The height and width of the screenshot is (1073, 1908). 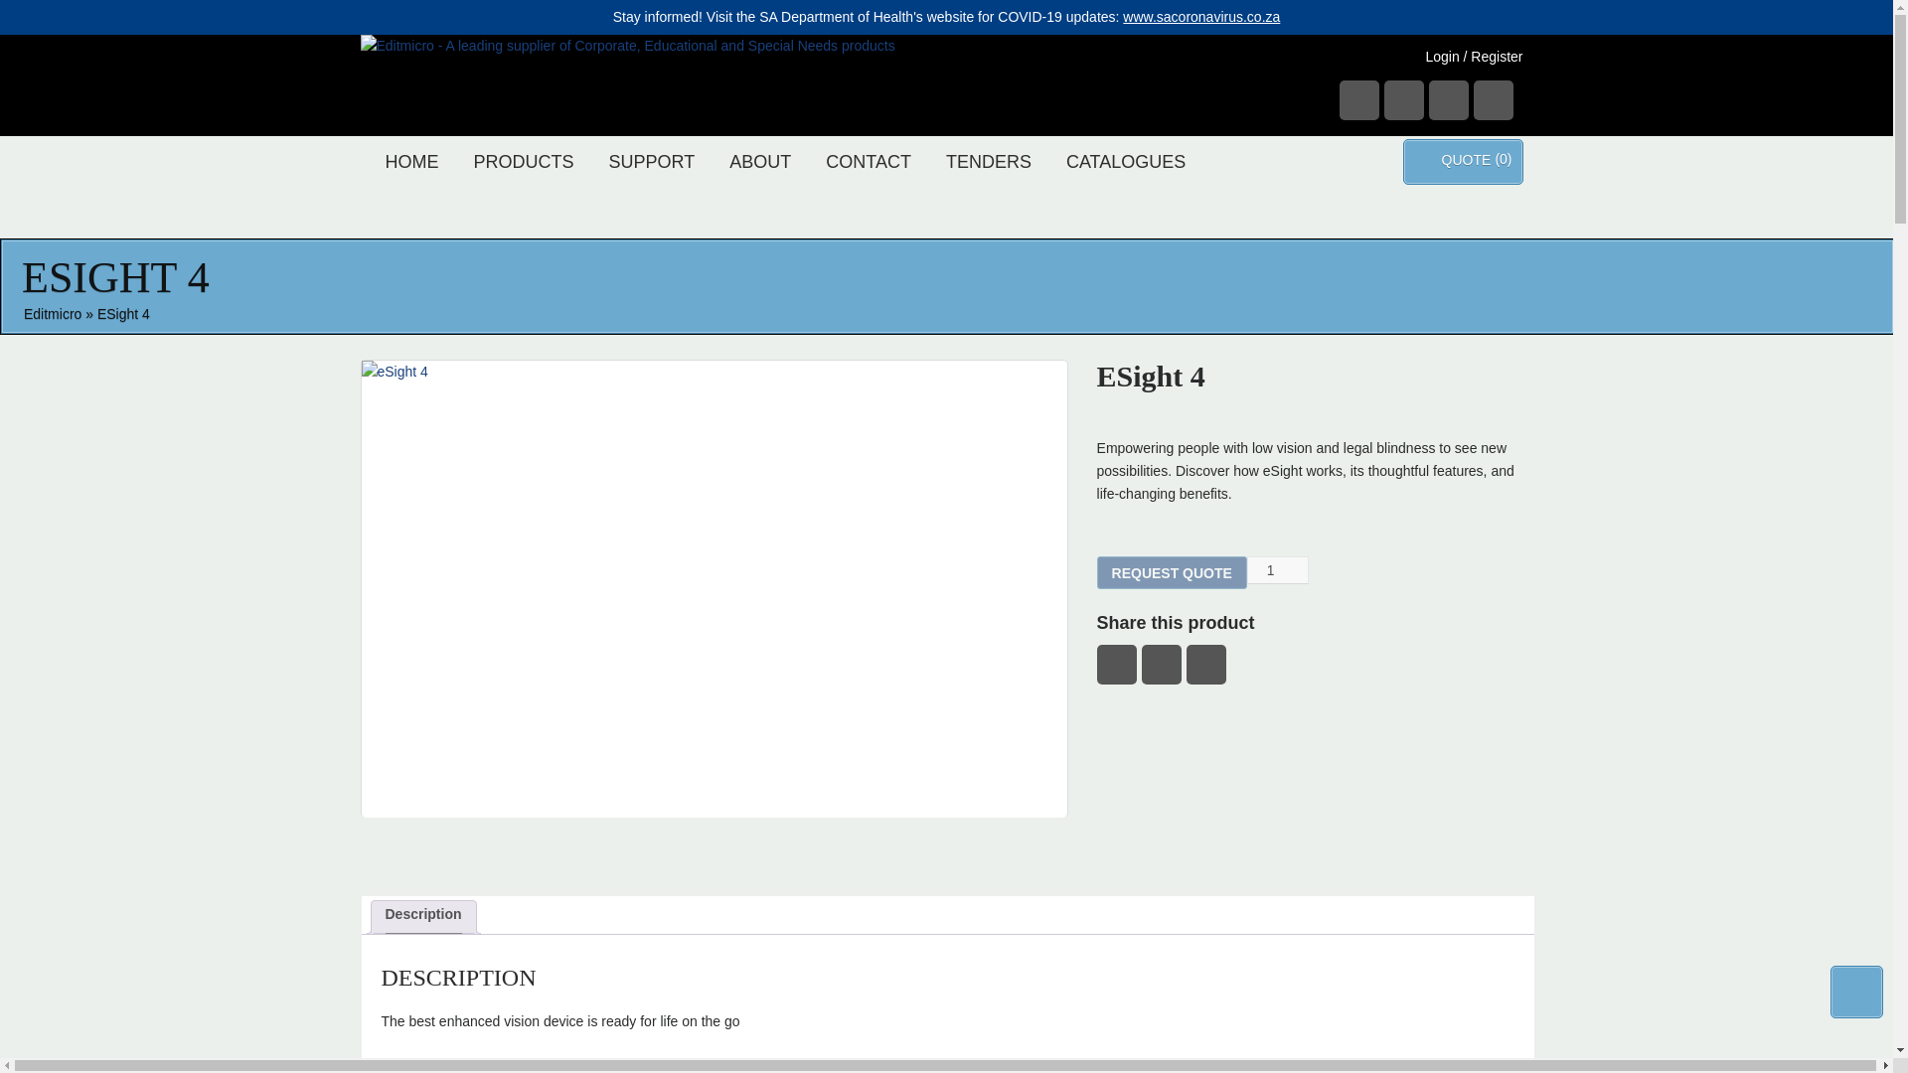 I want to click on Youtube, so click(x=1449, y=99).